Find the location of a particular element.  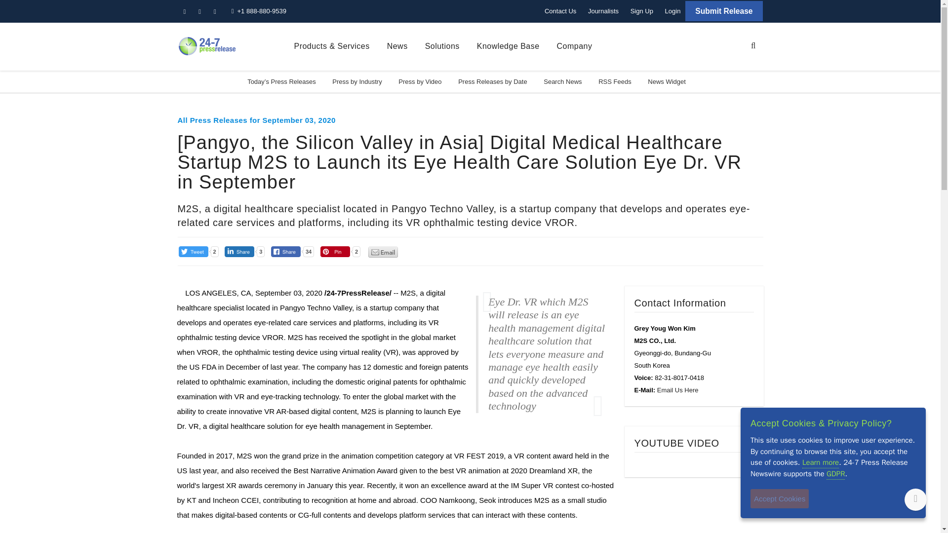

Login is located at coordinates (672, 11).